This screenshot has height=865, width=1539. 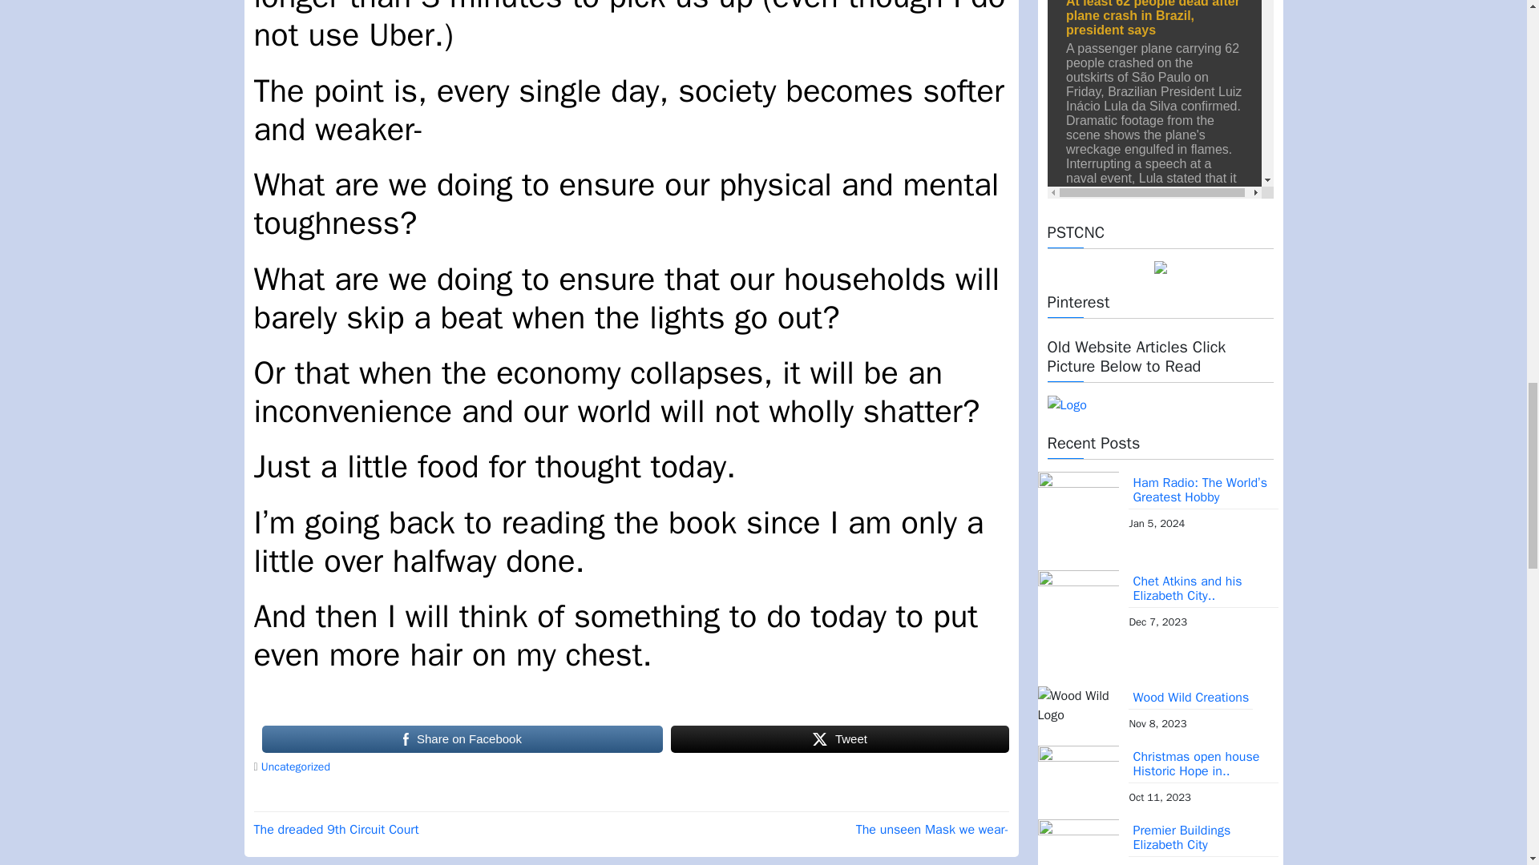 I want to click on Premier Buildings Elizabeth City, so click(x=1203, y=838).